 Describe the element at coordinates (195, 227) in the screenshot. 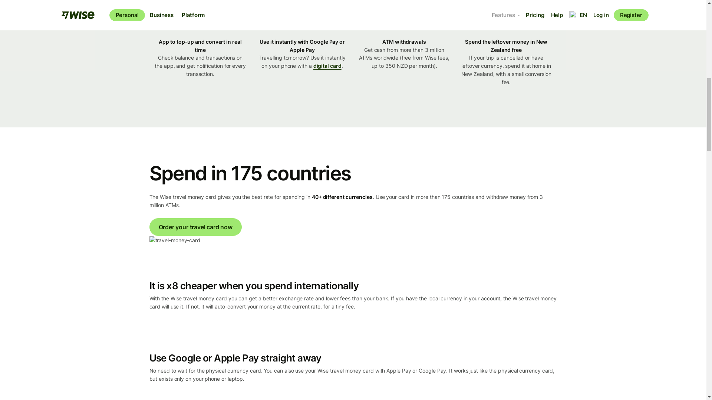

I see `Order your travel card now` at that location.